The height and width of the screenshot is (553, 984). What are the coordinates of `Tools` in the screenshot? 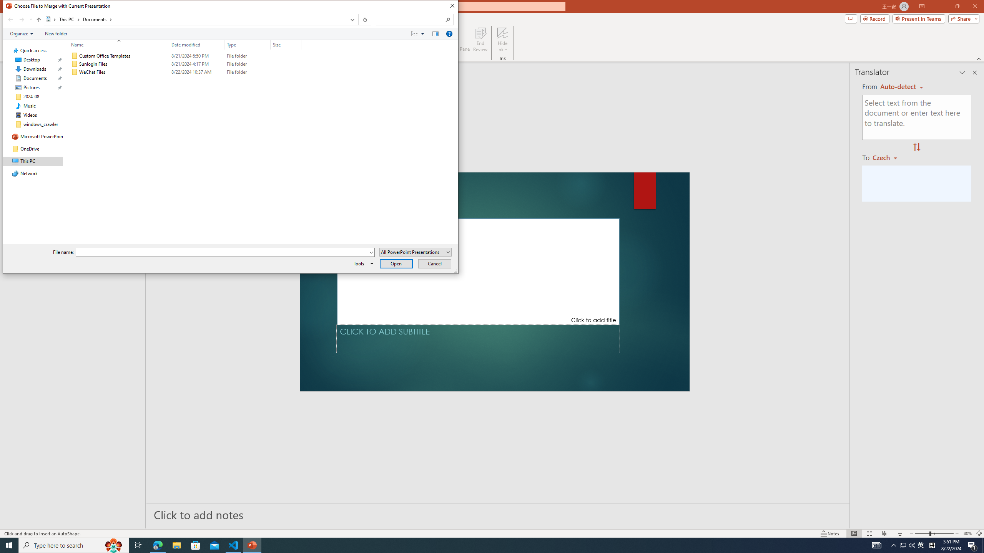 It's located at (362, 263).